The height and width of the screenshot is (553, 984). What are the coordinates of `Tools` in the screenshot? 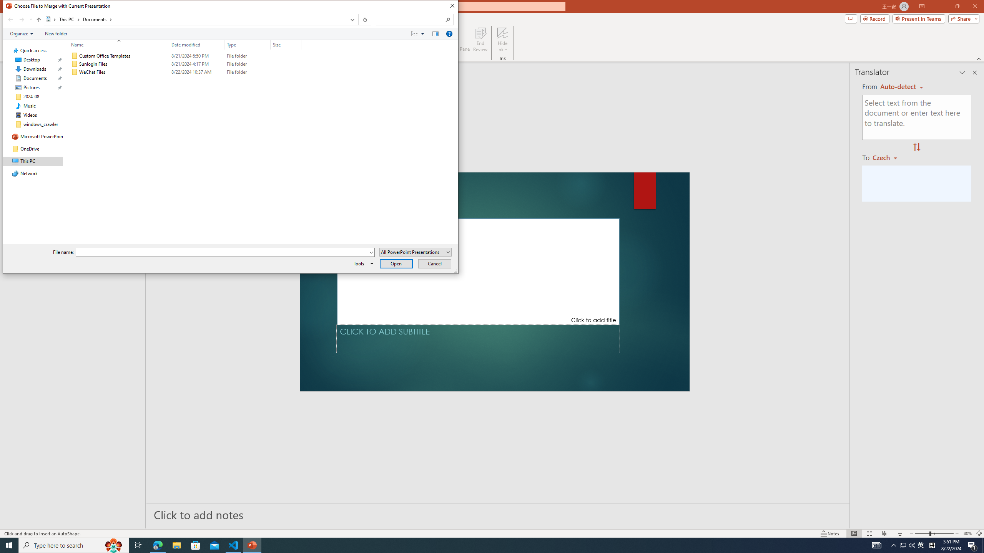 It's located at (362, 263).